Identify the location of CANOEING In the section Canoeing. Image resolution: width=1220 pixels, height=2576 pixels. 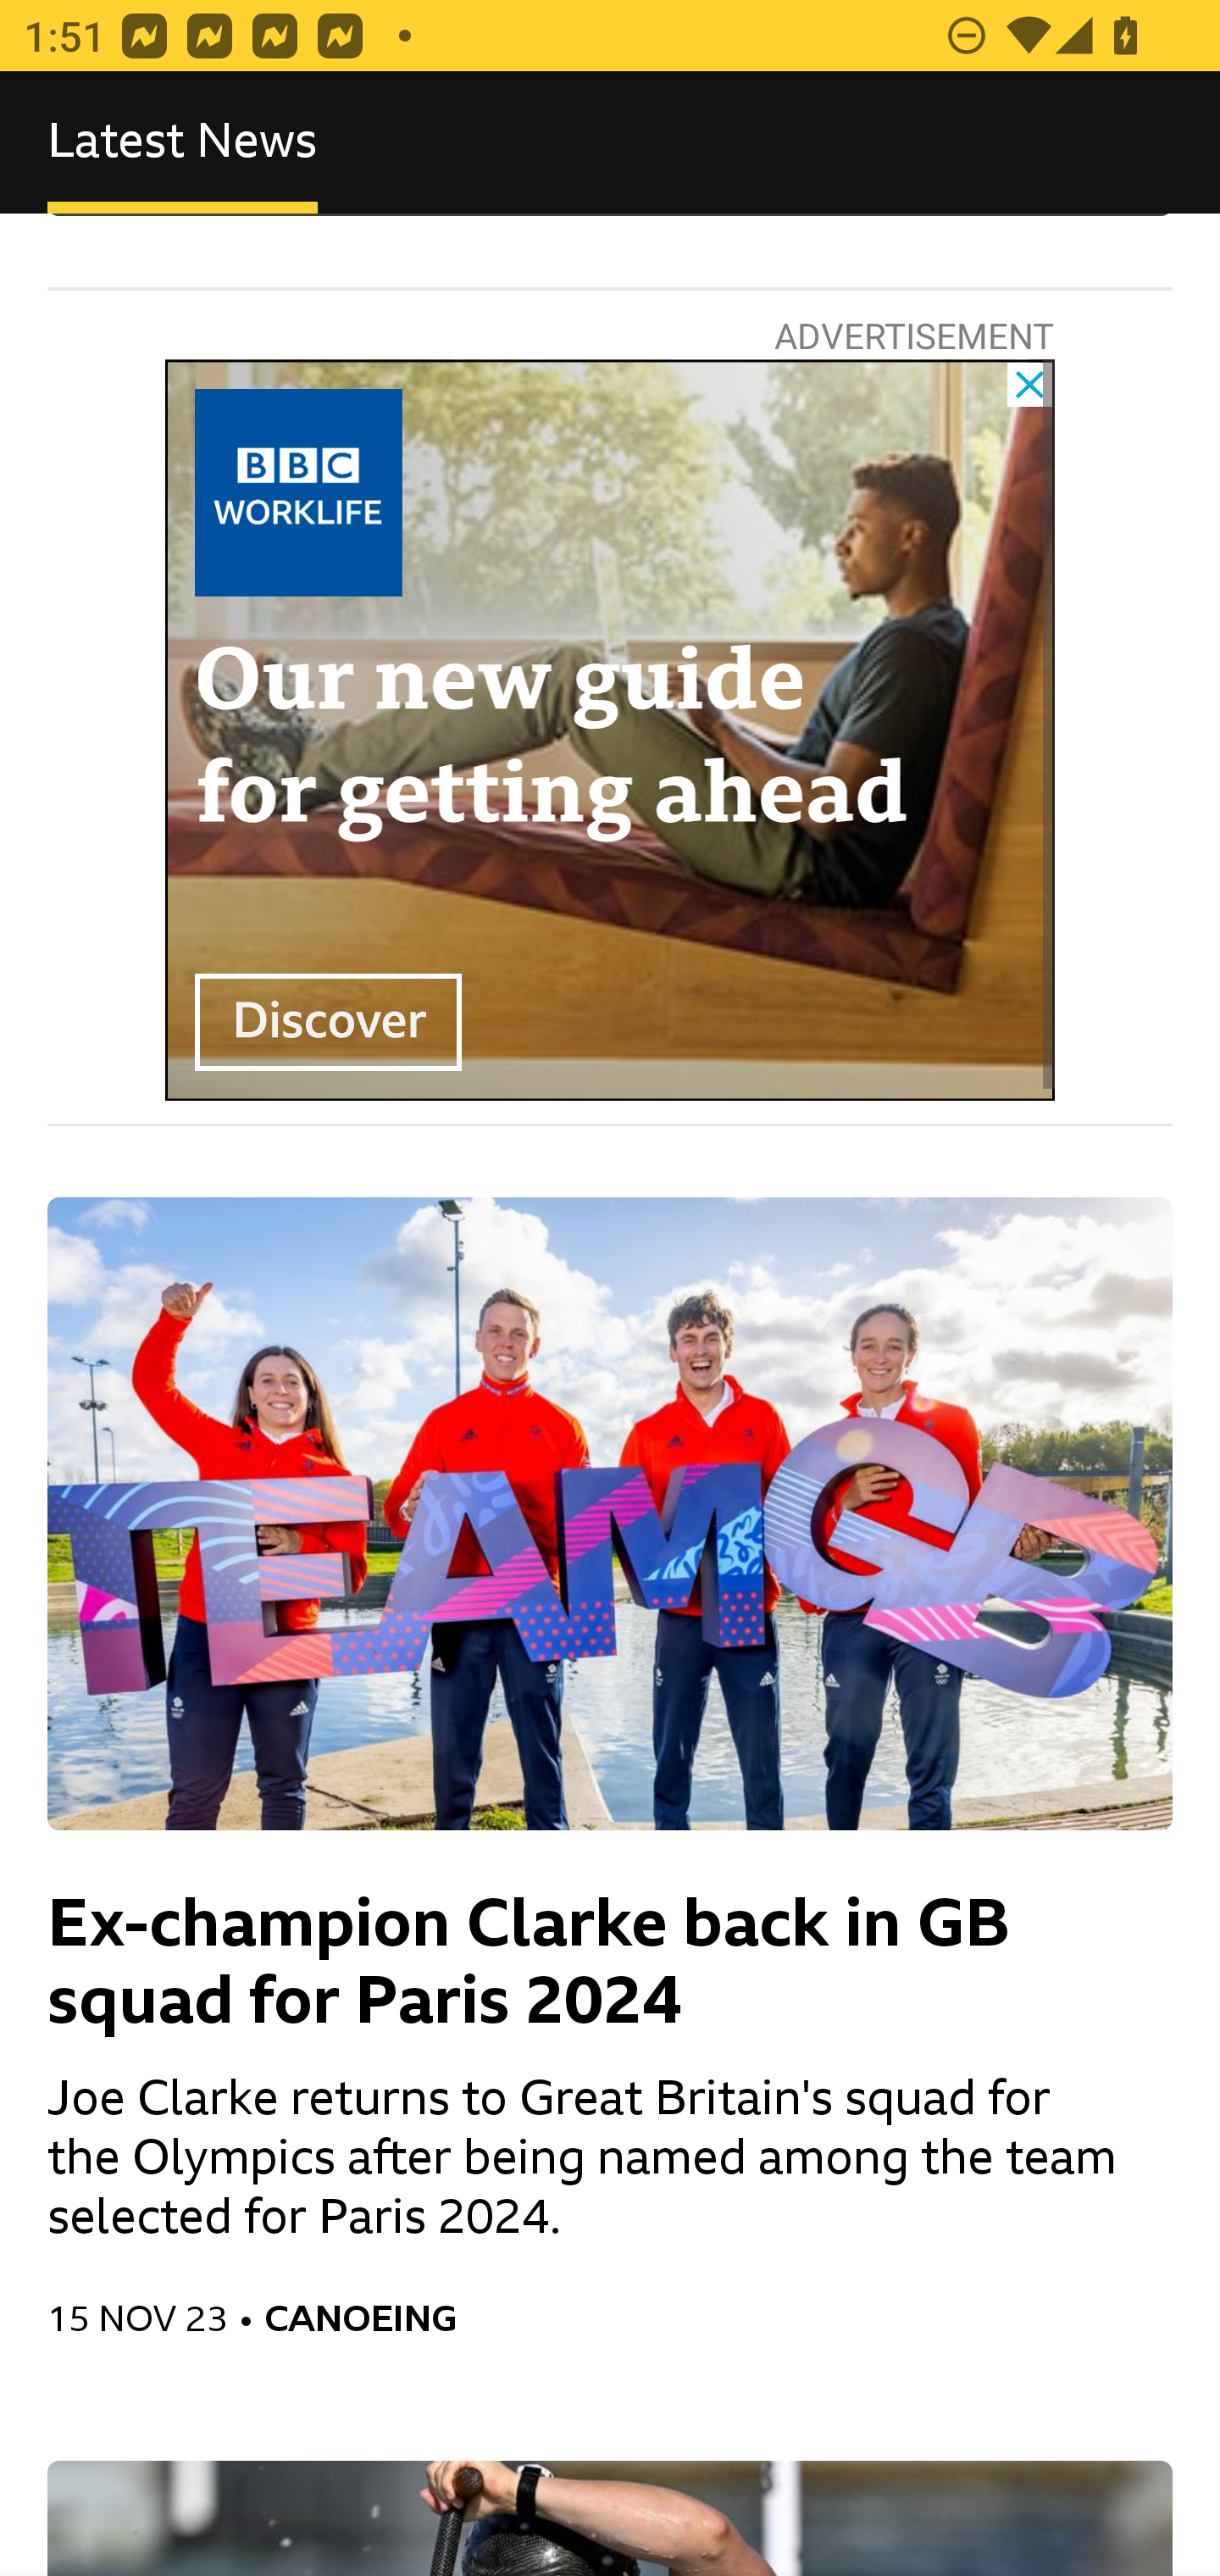
(718, 2318).